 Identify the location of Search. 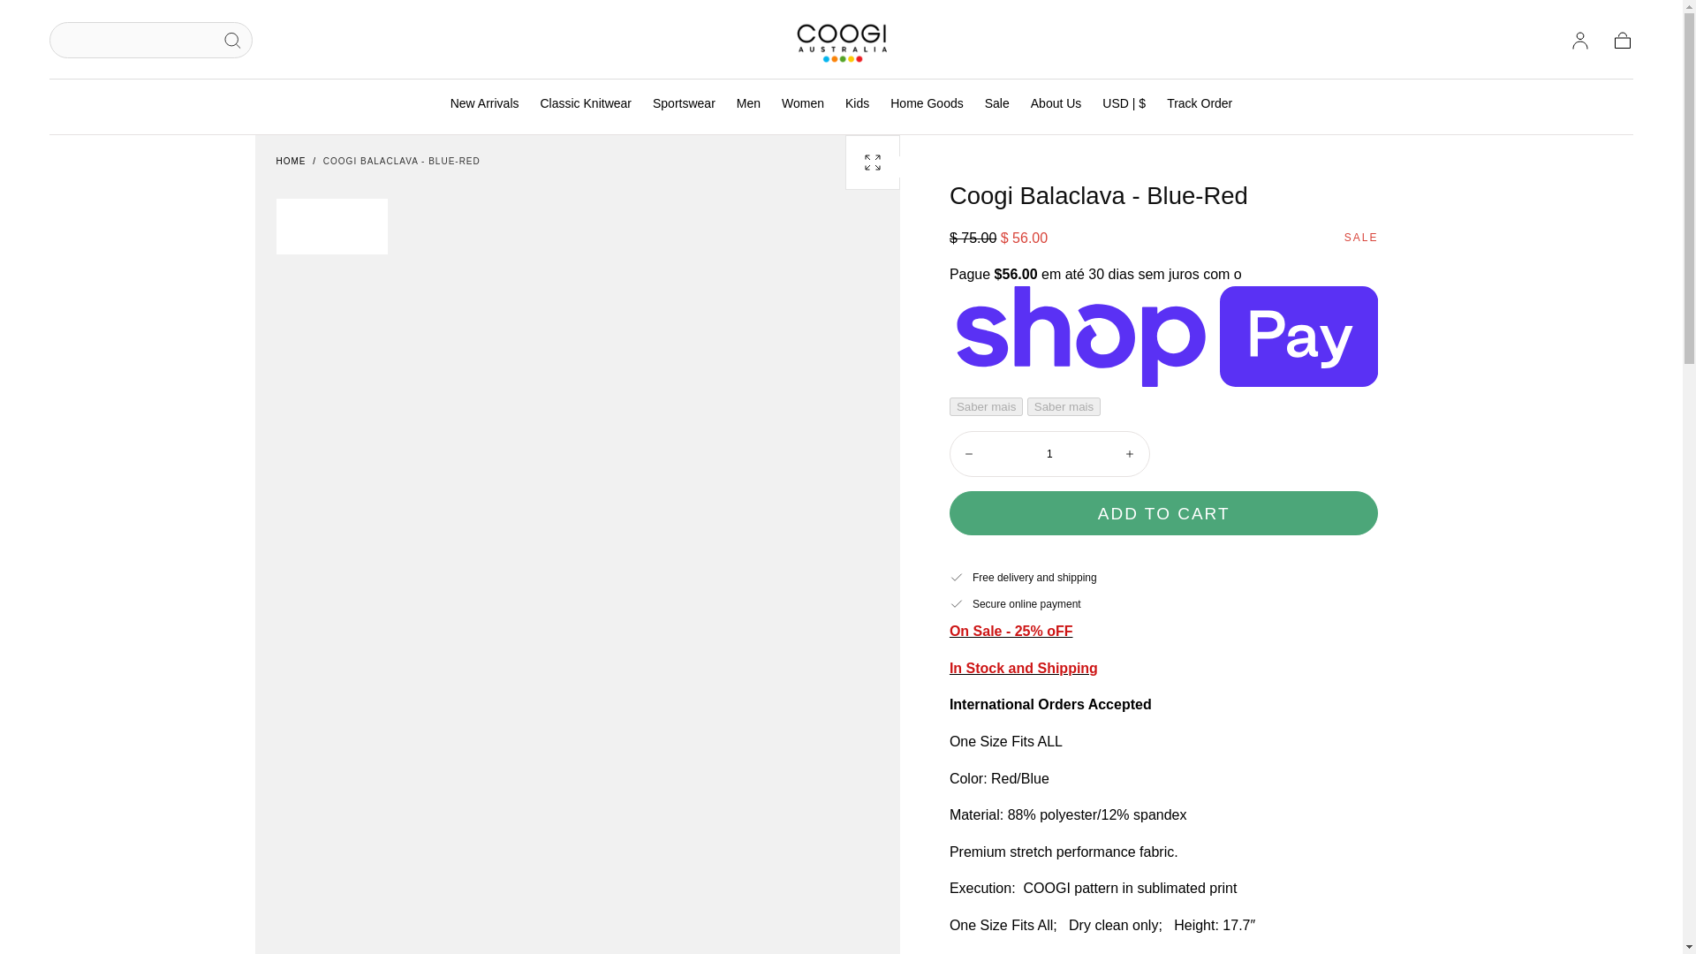
(233, 41).